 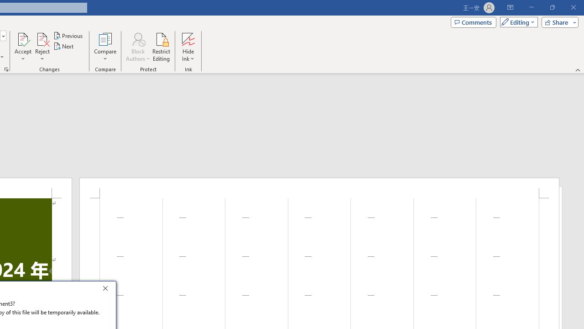 What do you see at coordinates (188, 47) in the screenshot?
I see `Hide Ink` at bounding box center [188, 47].